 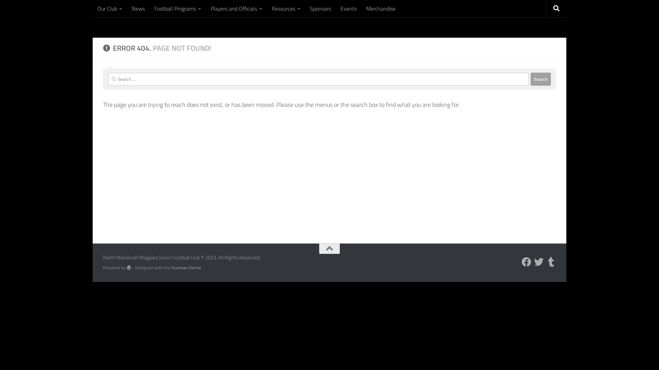 What do you see at coordinates (527, 262) in the screenshot?
I see `Follow us on Facebook` at bounding box center [527, 262].